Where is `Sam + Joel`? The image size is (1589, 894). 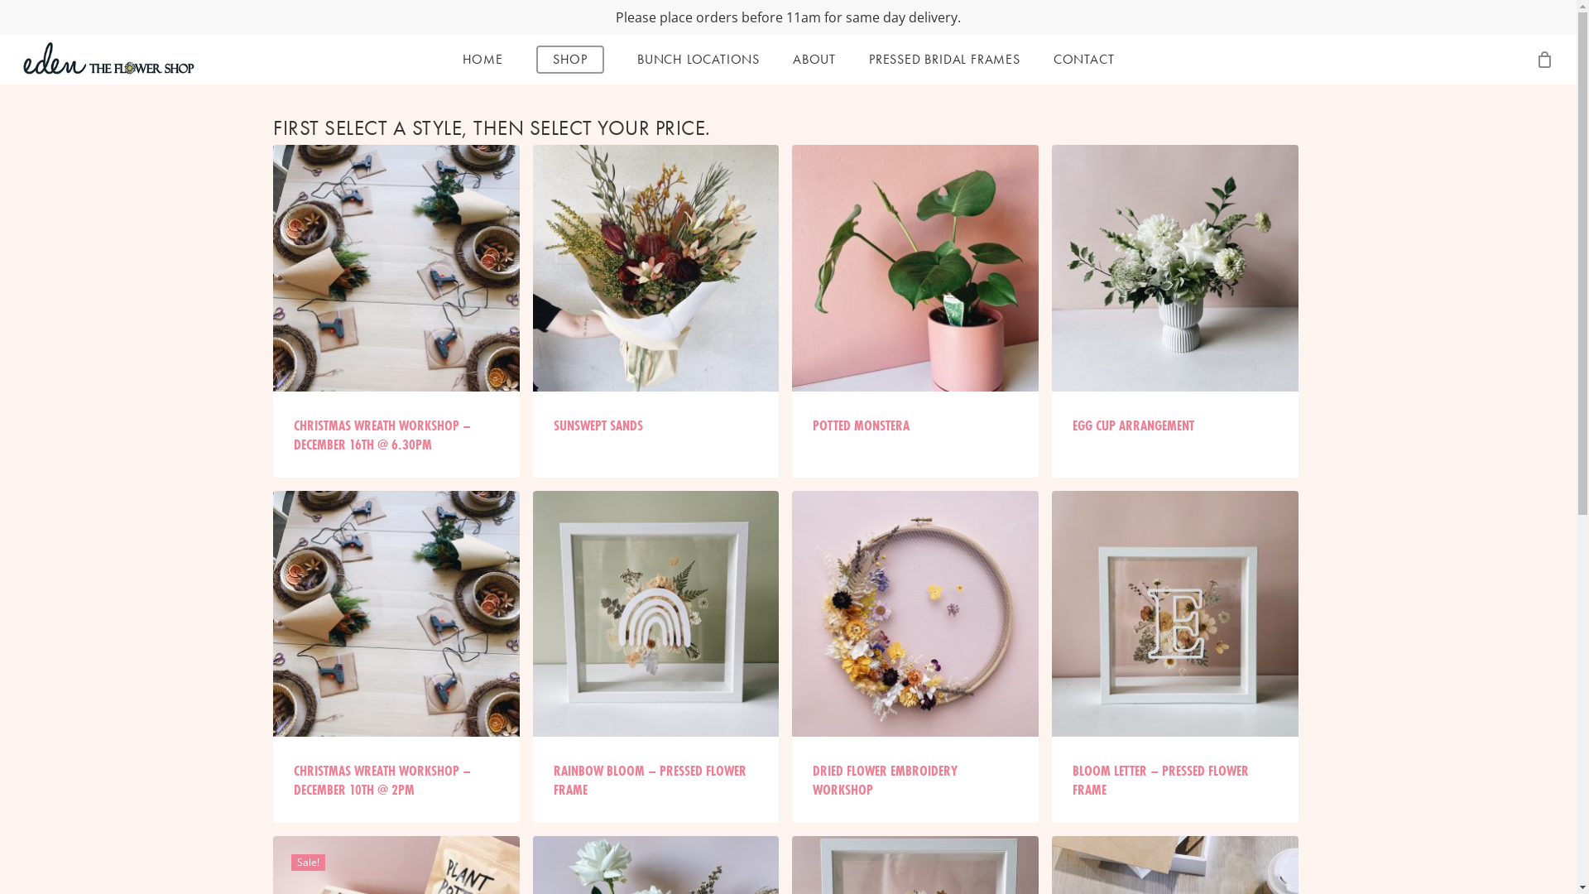
Sam + Joel is located at coordinates (593, 733).